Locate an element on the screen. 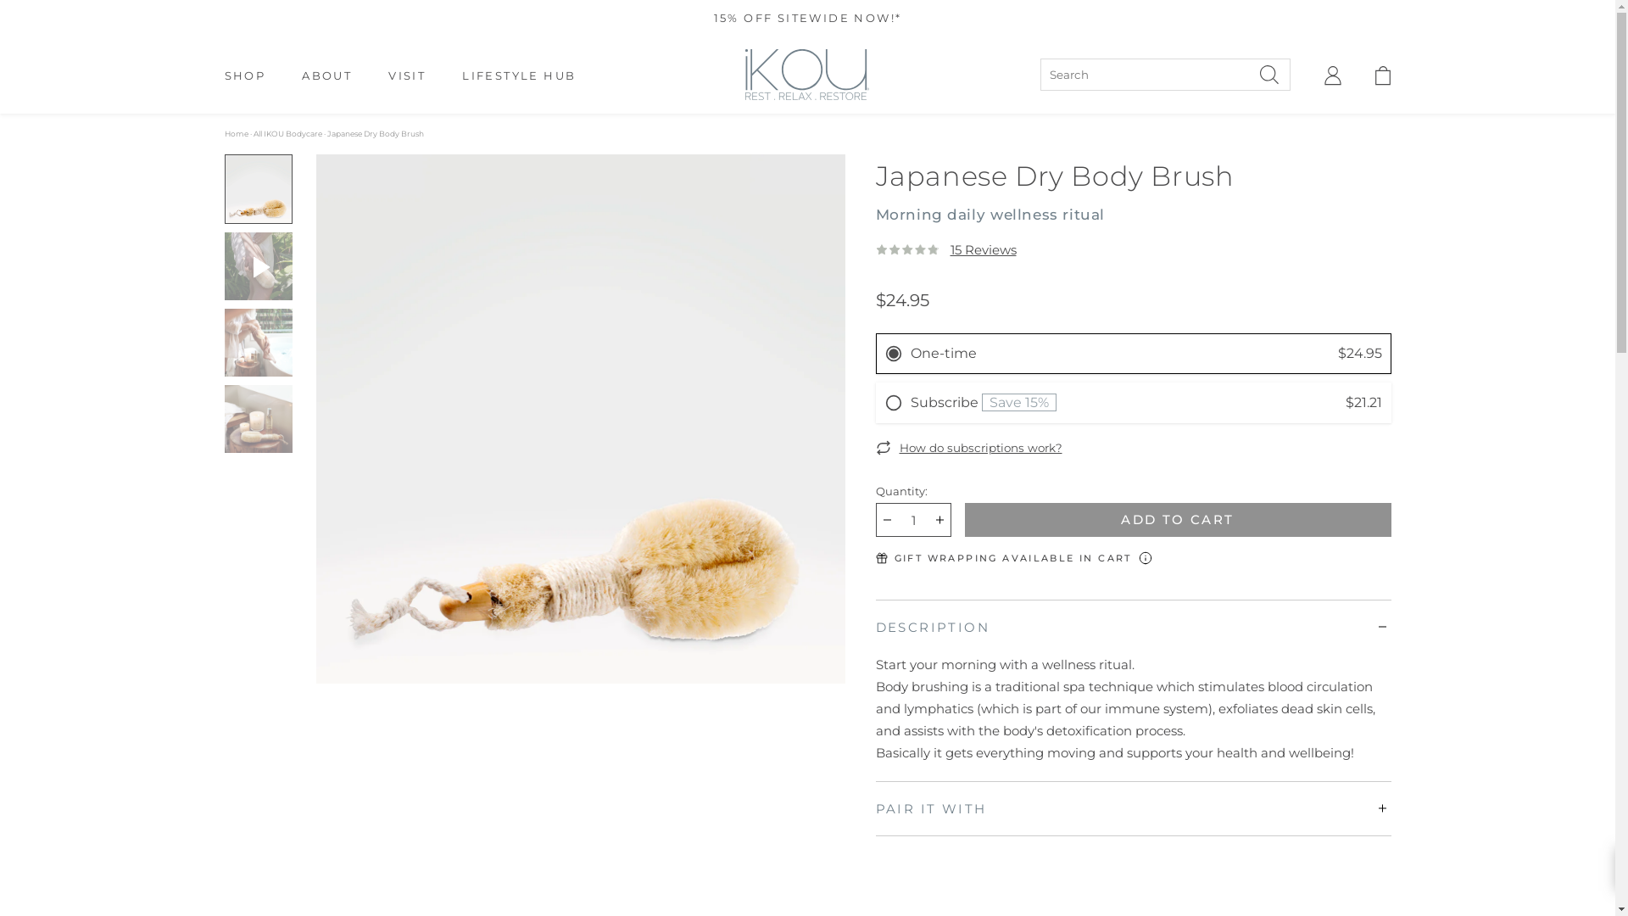 This screenshot has height=916, width=1628. 15% OFF SITEWIDE NOW!* is located at coordinates (808, 19).